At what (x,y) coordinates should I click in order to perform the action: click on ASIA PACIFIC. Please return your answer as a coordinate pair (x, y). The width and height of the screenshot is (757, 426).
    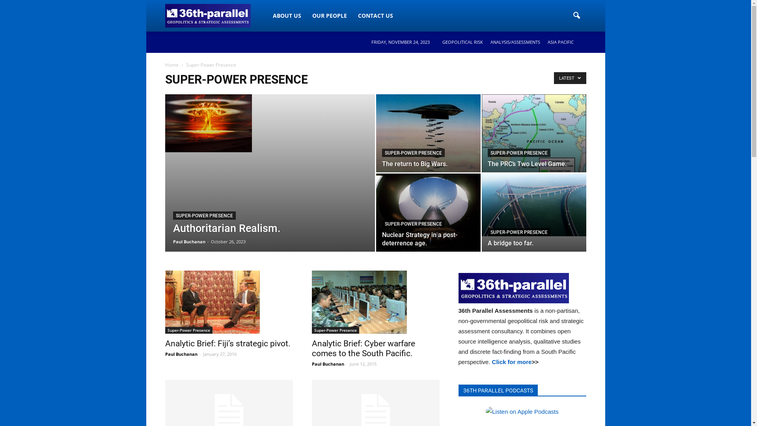
    Looking at the image, I should click on (560, 42).